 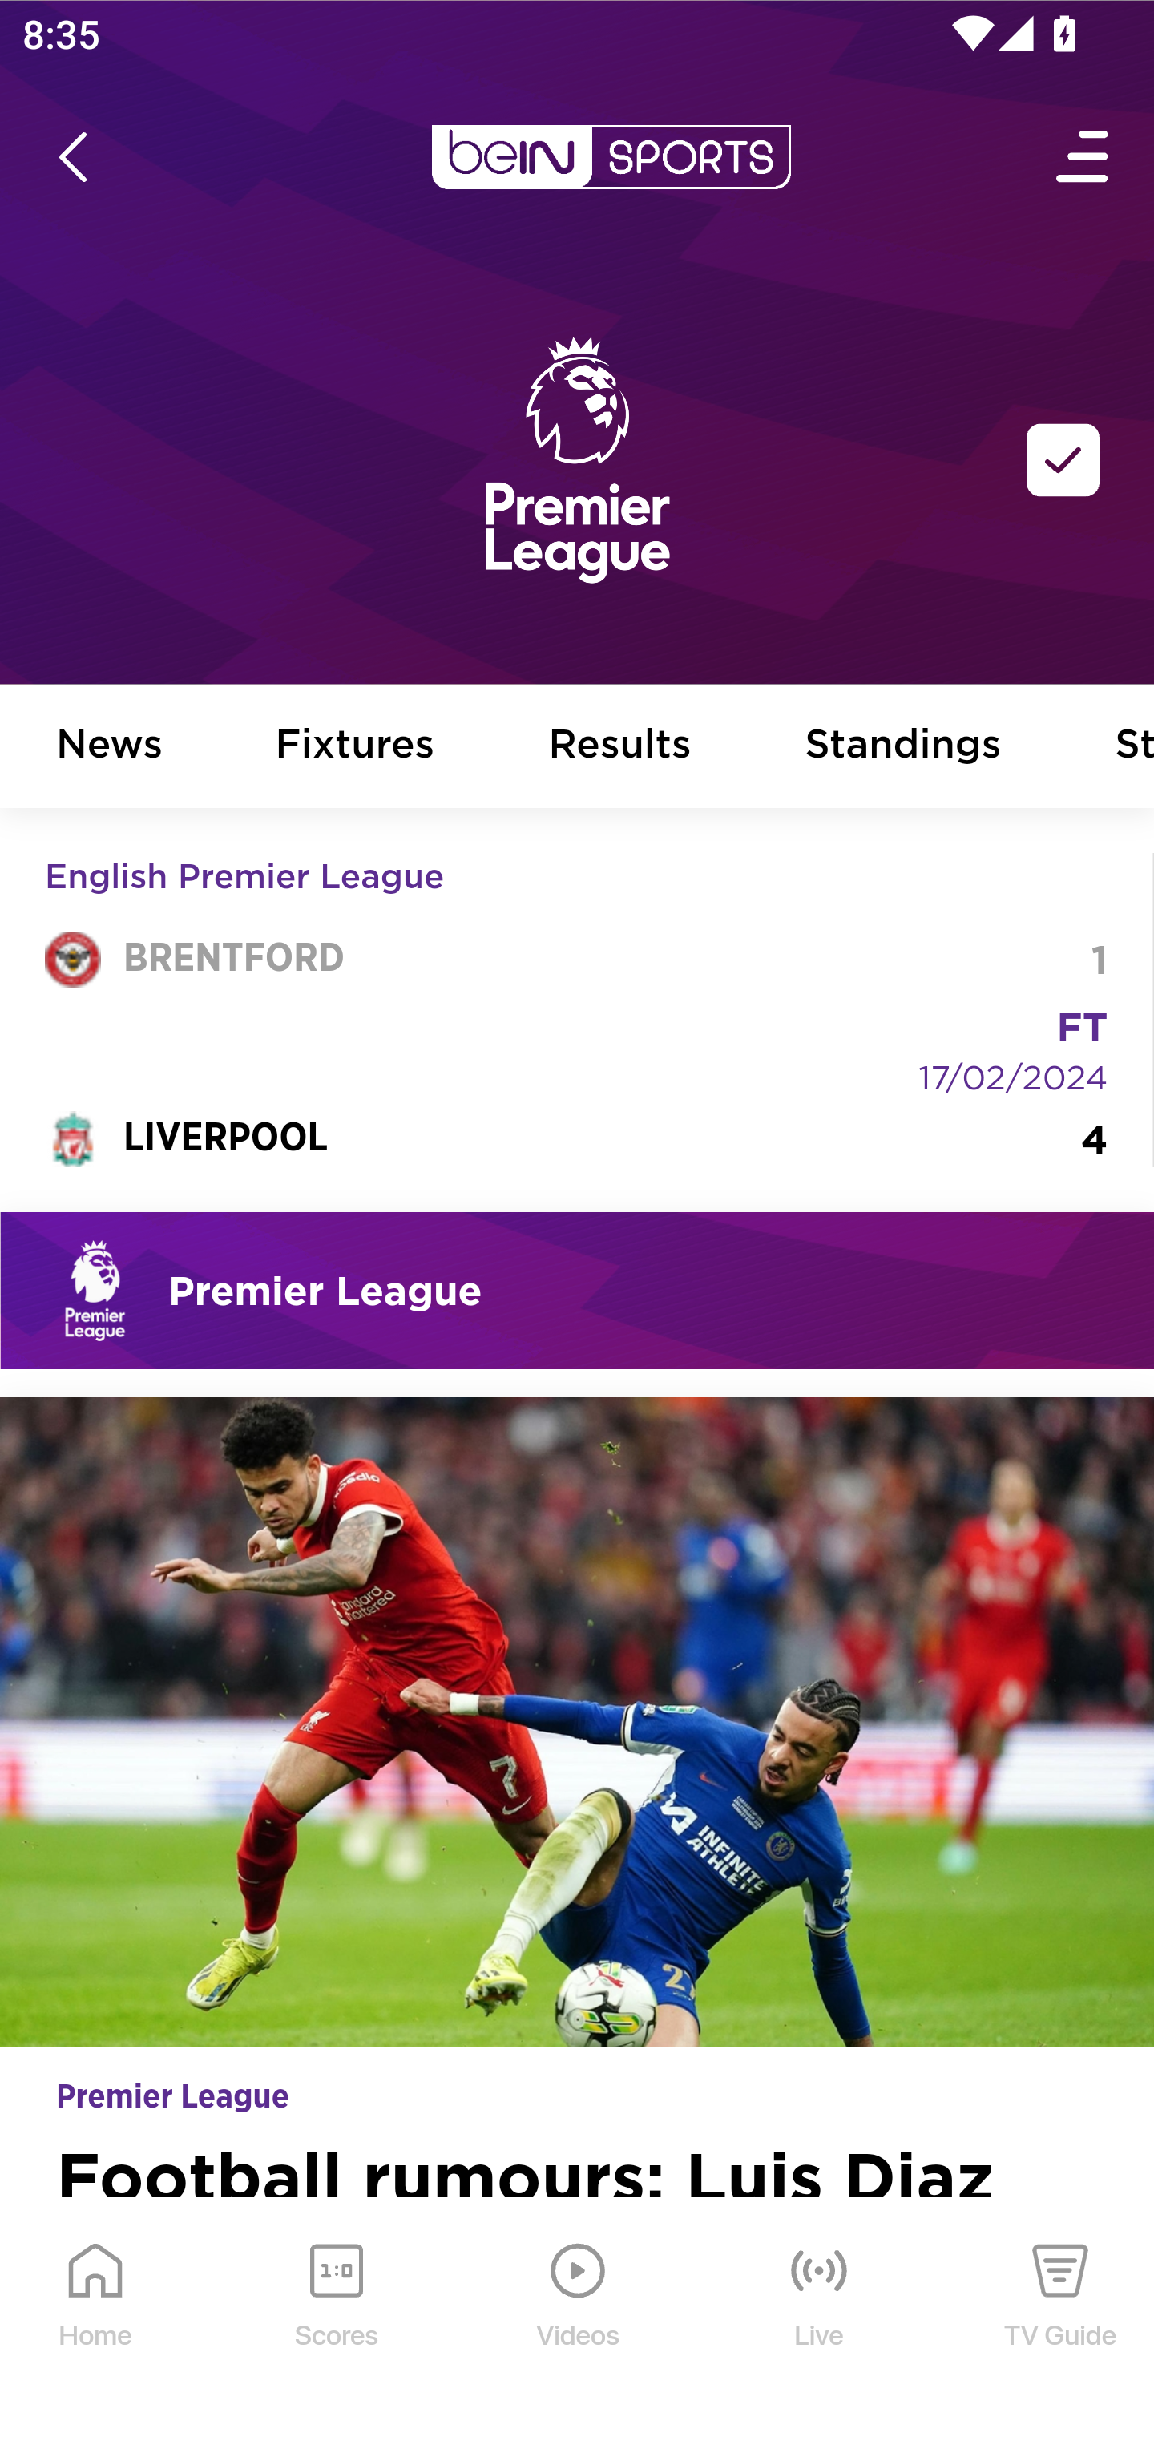 What do you see at coordinates (336, 2318) in the screenshot?
I see `Scores Scores Icon Scores` at bounding box center [336, 2318].